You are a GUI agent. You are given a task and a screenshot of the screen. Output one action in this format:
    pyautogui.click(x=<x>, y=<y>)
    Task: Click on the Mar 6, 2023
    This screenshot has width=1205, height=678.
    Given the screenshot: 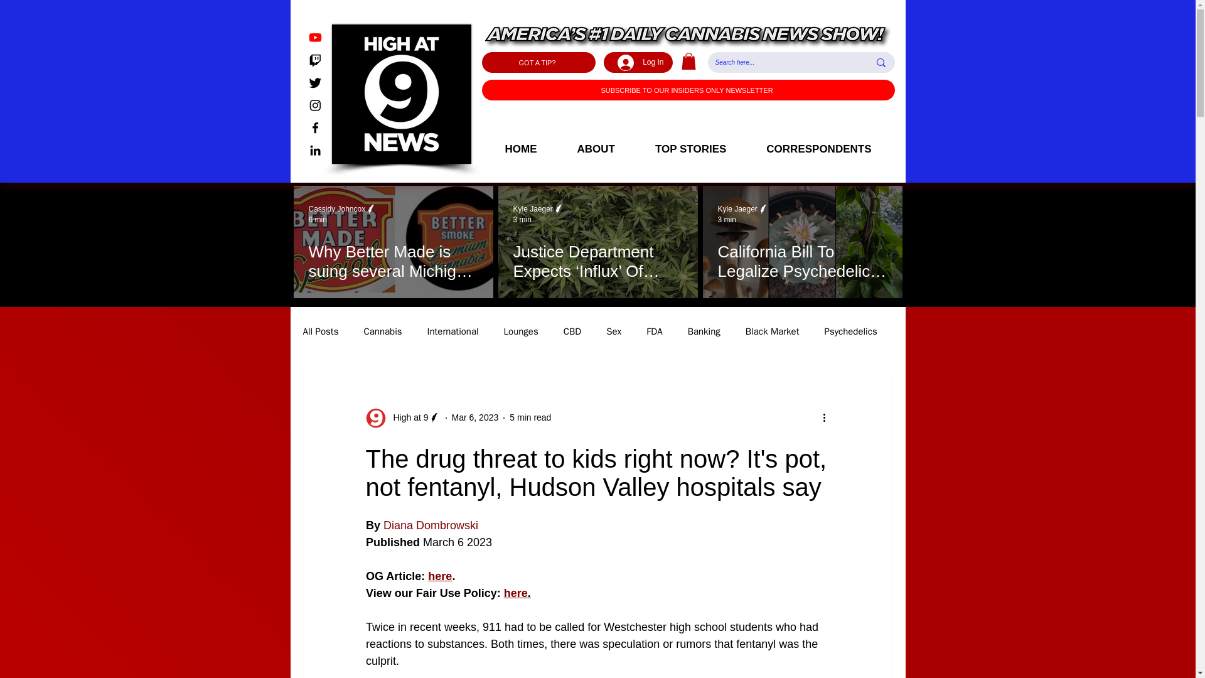 What is the action you would take?
    pyautogui.click(x=475, y=417)
    